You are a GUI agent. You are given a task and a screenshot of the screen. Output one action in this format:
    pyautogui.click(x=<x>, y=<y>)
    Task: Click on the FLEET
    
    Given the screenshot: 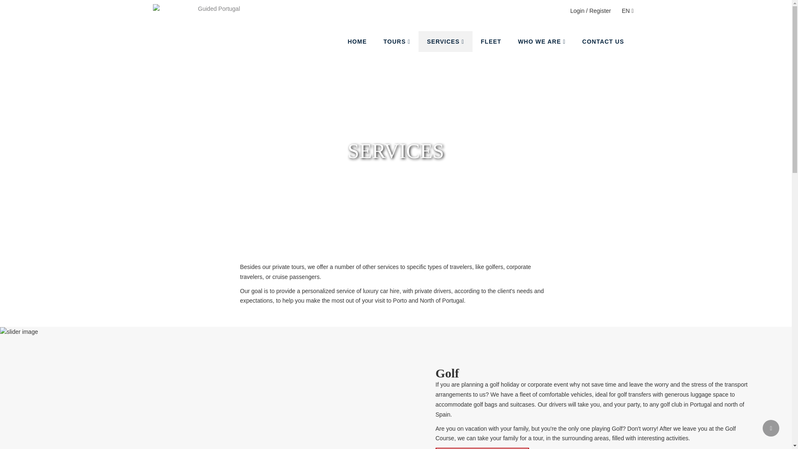 What is the action you would take?
    pyautogui.click(x=491, y=42)
    